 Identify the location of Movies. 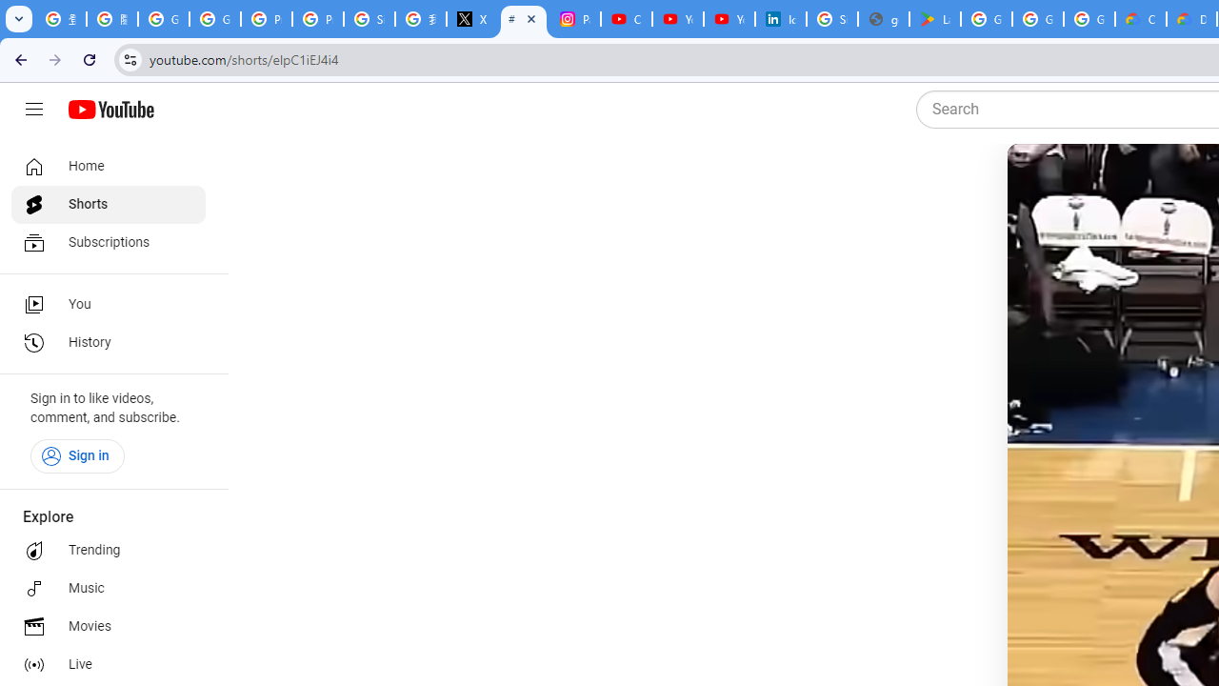
(109, 627).